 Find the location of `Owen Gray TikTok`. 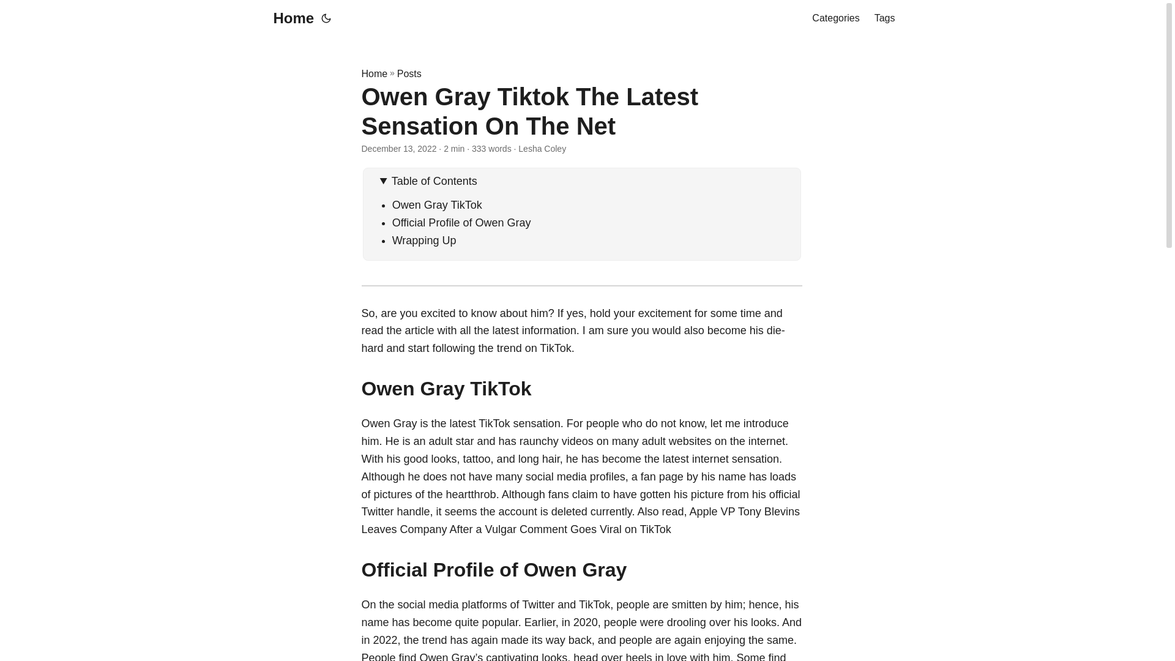

Owen Gray TikTok is located at coordinates (437, 204).